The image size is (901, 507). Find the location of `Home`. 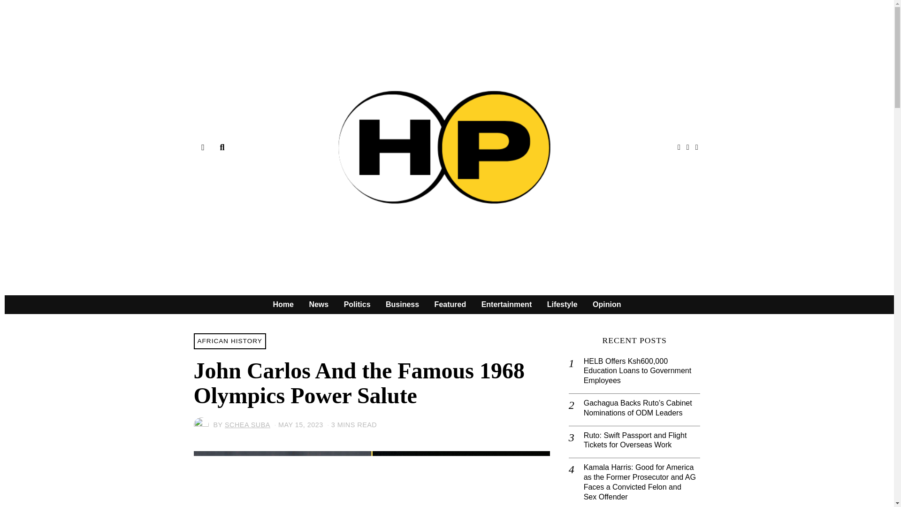

Home is located at coordinates (283, 304).